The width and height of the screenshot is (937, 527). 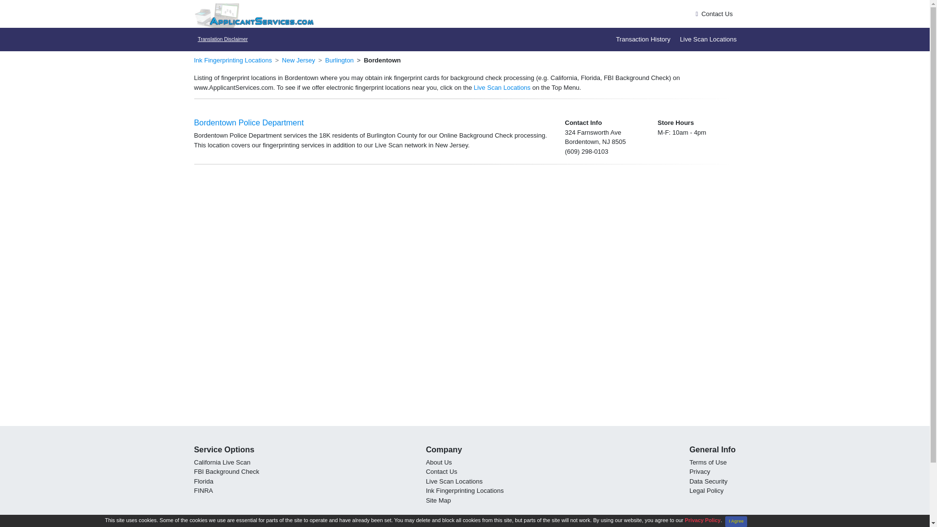 I want to click on Transaction History, so click(x=641, y=39).